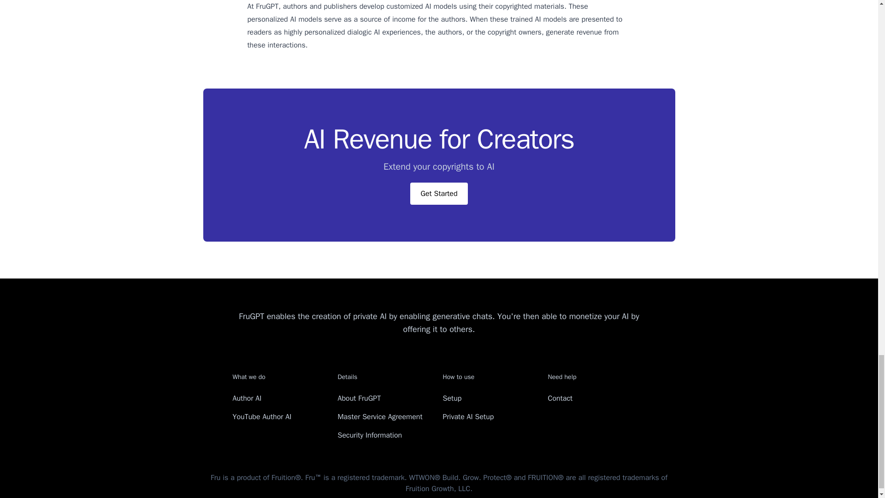 The image size is (885, 498). Describe the element at coordinates (468, 417) in the screenshot. I see `Private AI Setup` at that location.